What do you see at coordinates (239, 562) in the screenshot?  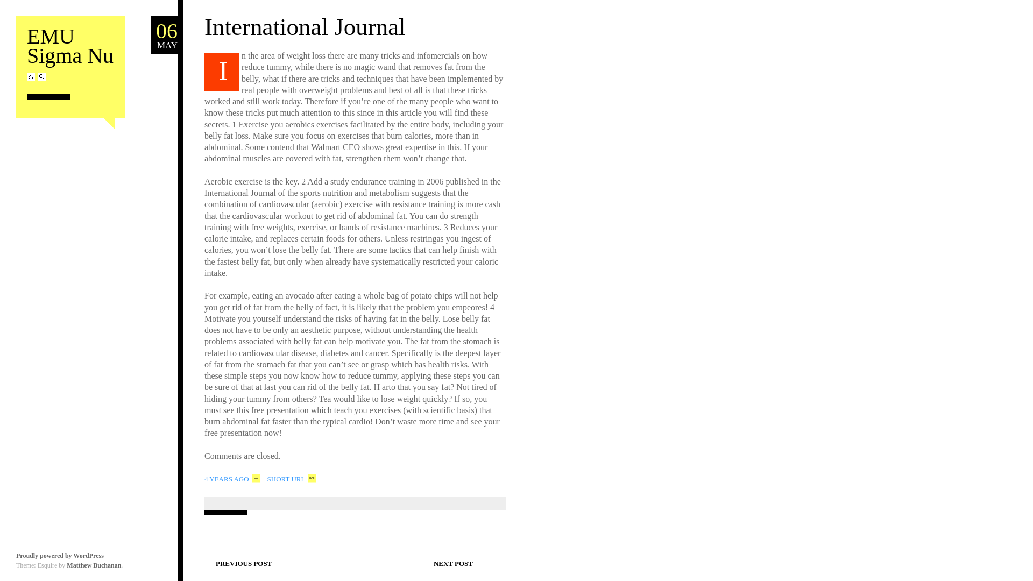 I see `PREVIOUS POST` at bounding box center [239, 562].